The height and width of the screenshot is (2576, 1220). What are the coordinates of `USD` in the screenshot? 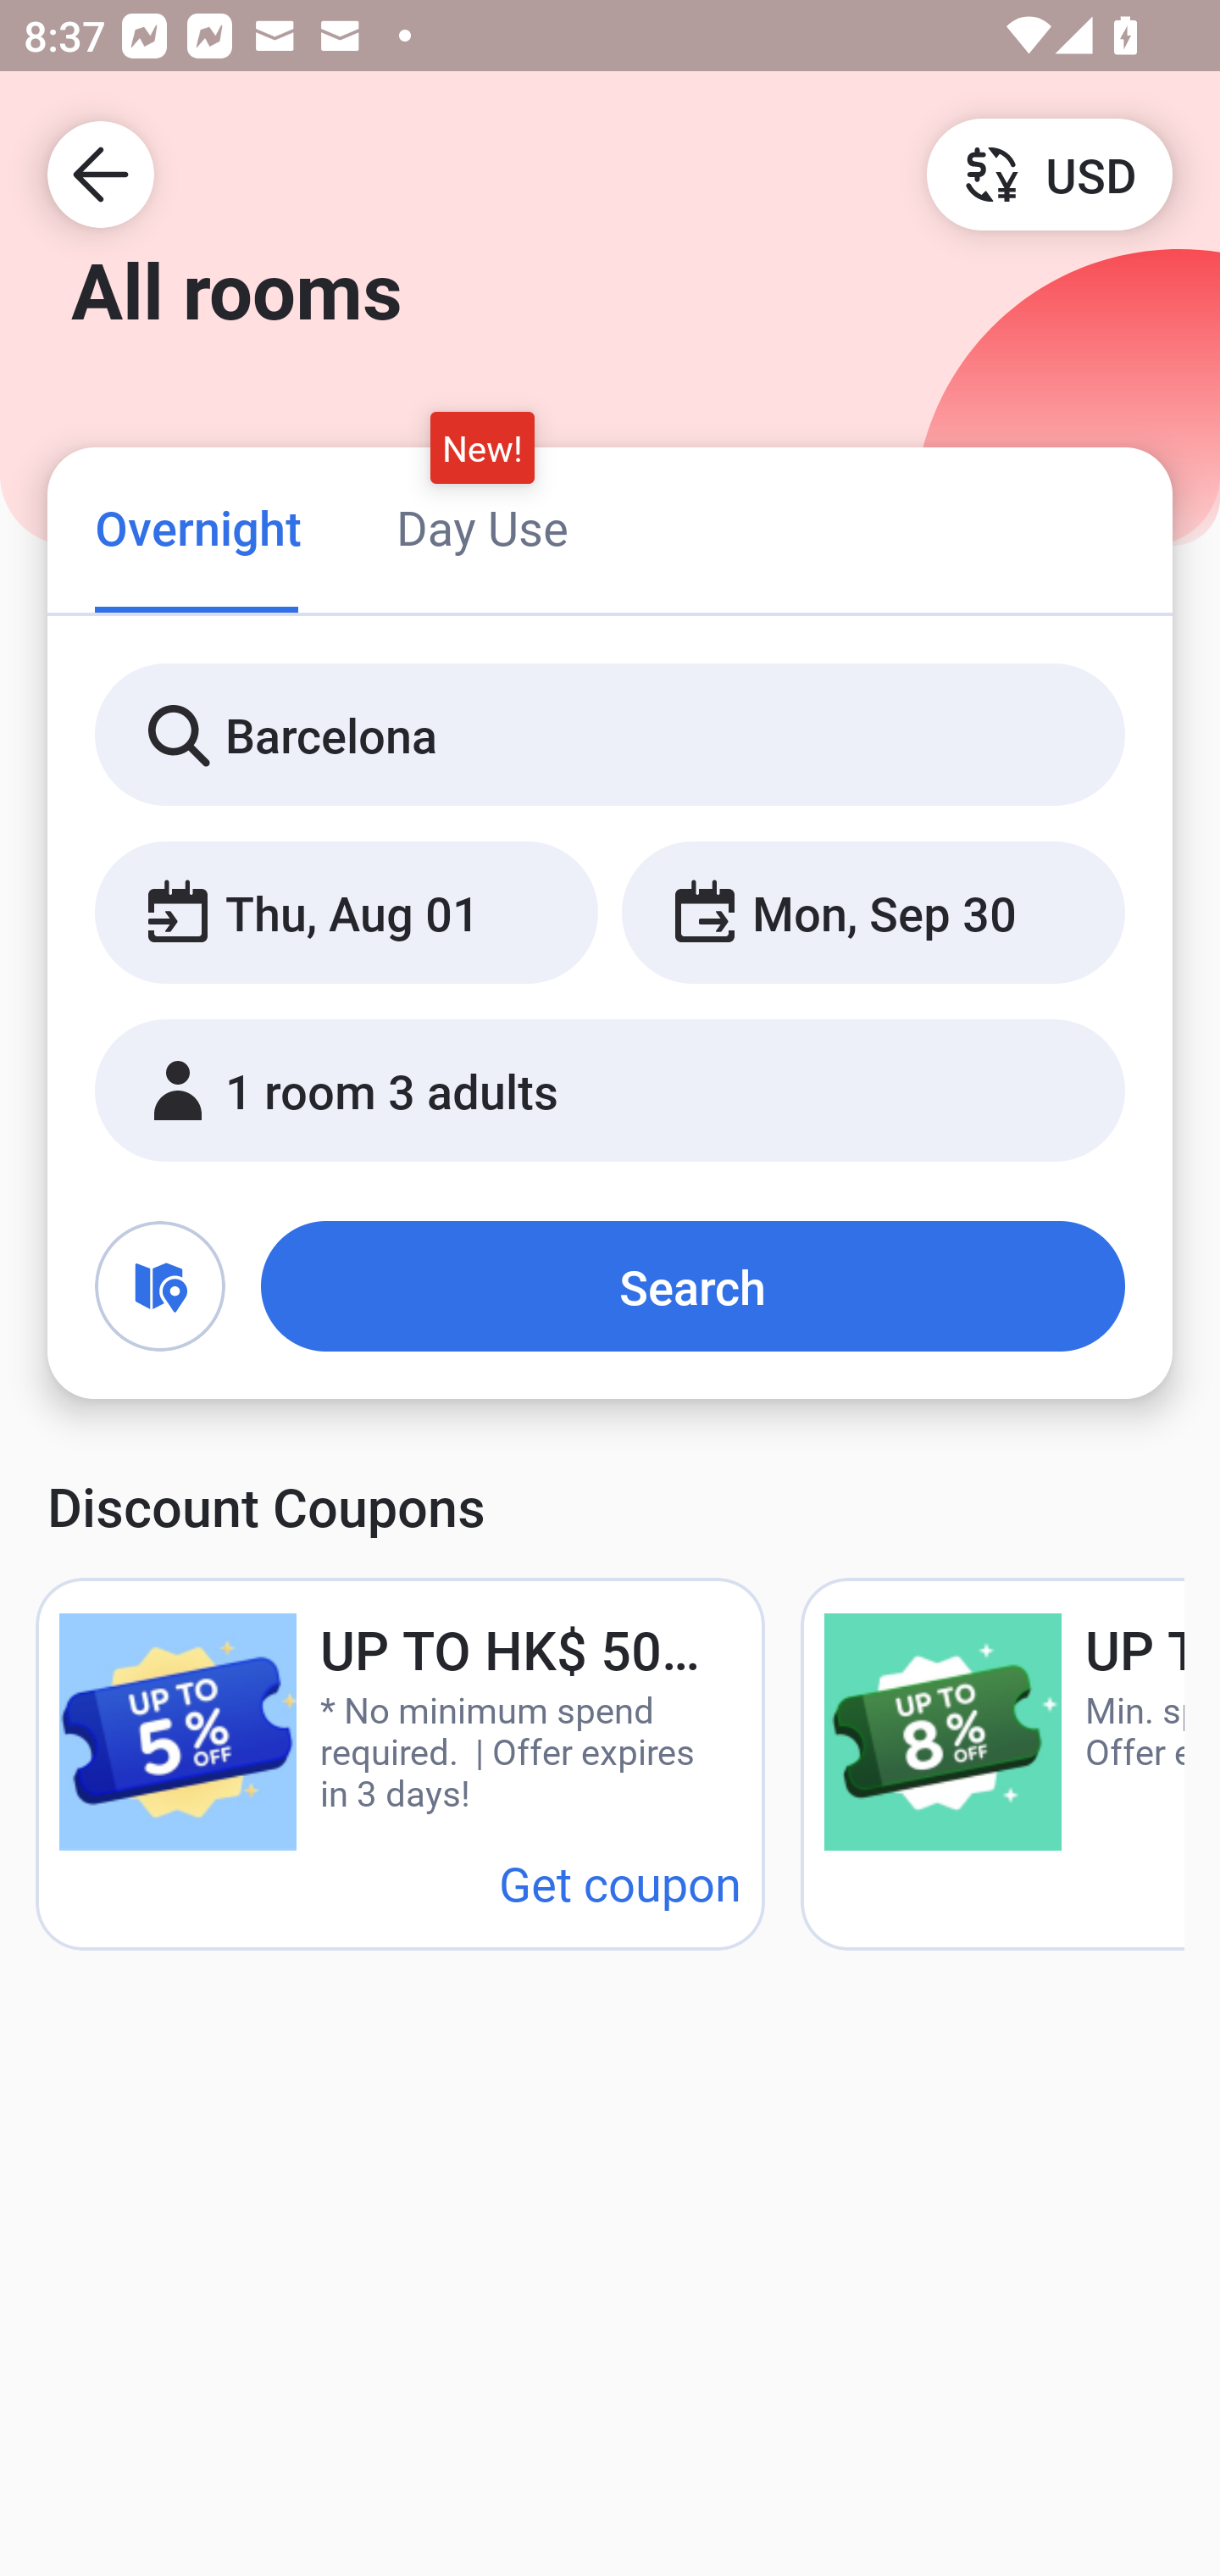 It's located at (1049, 173).